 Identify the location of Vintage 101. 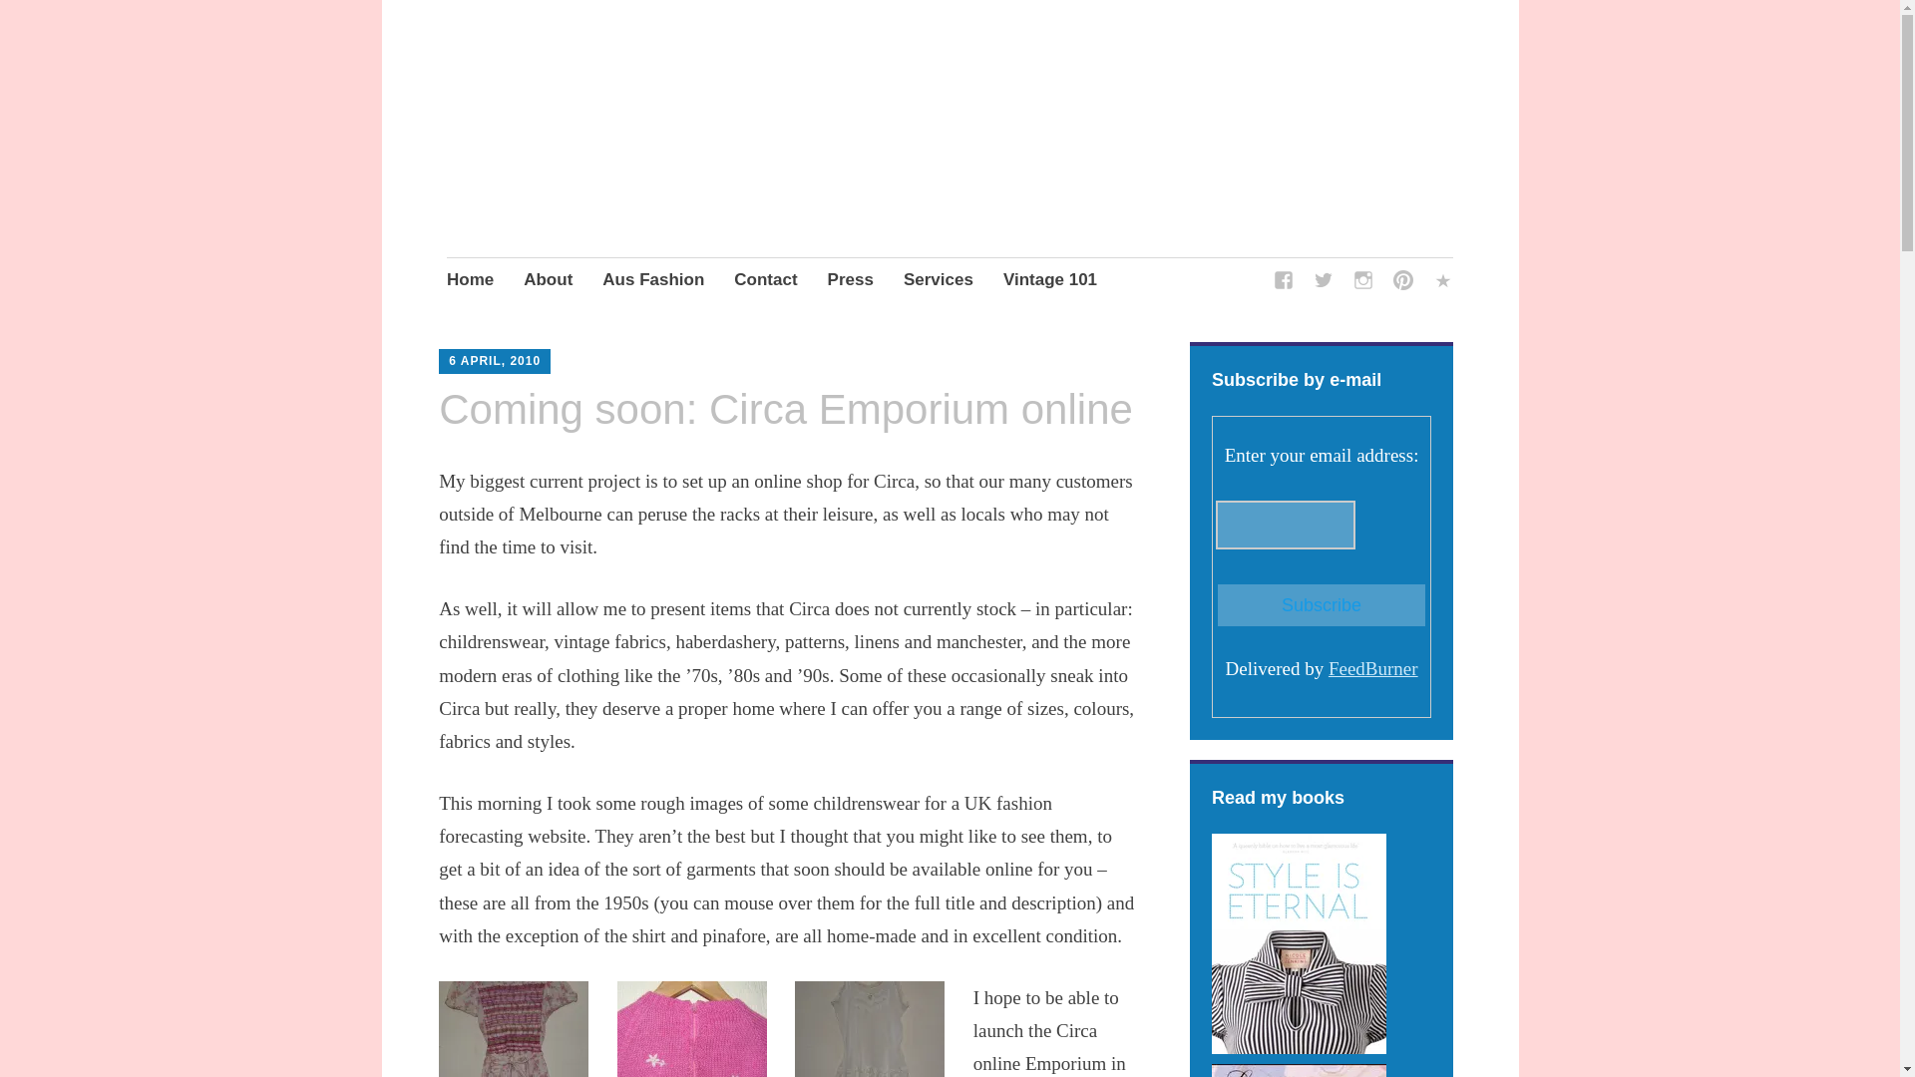
(1050, 281).